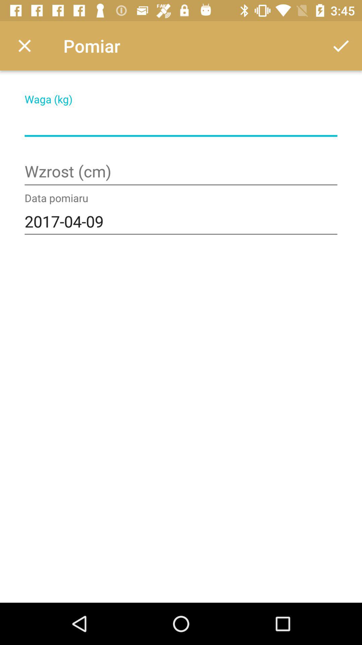 The image size is (362, 645). I want to click on cm, so click(181, 172).